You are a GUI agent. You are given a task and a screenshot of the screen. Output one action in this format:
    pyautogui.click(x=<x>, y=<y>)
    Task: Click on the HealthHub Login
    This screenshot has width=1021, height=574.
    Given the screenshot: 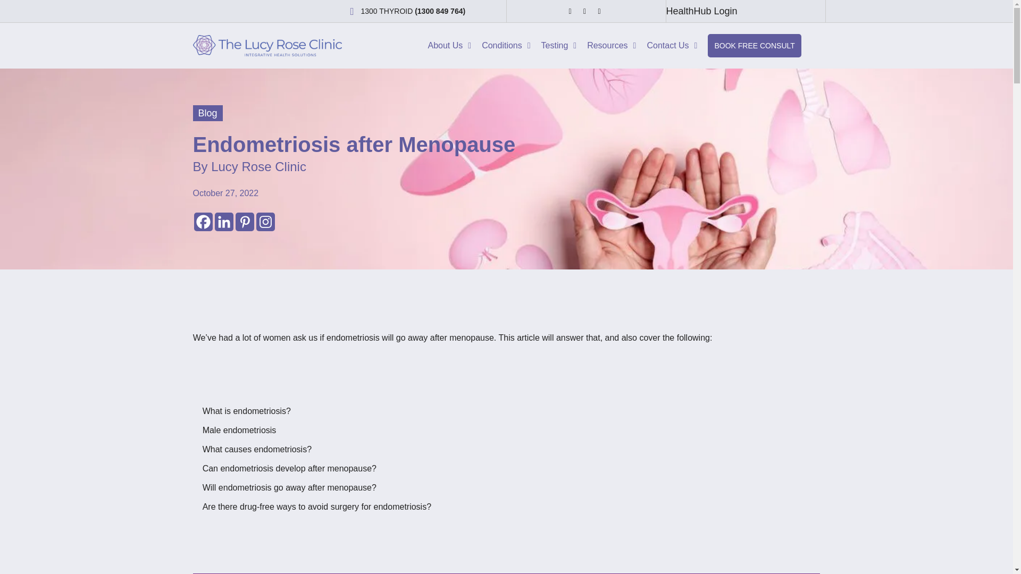 What is the action you would take?
    pyautogui.click(x=701, y=11)
    